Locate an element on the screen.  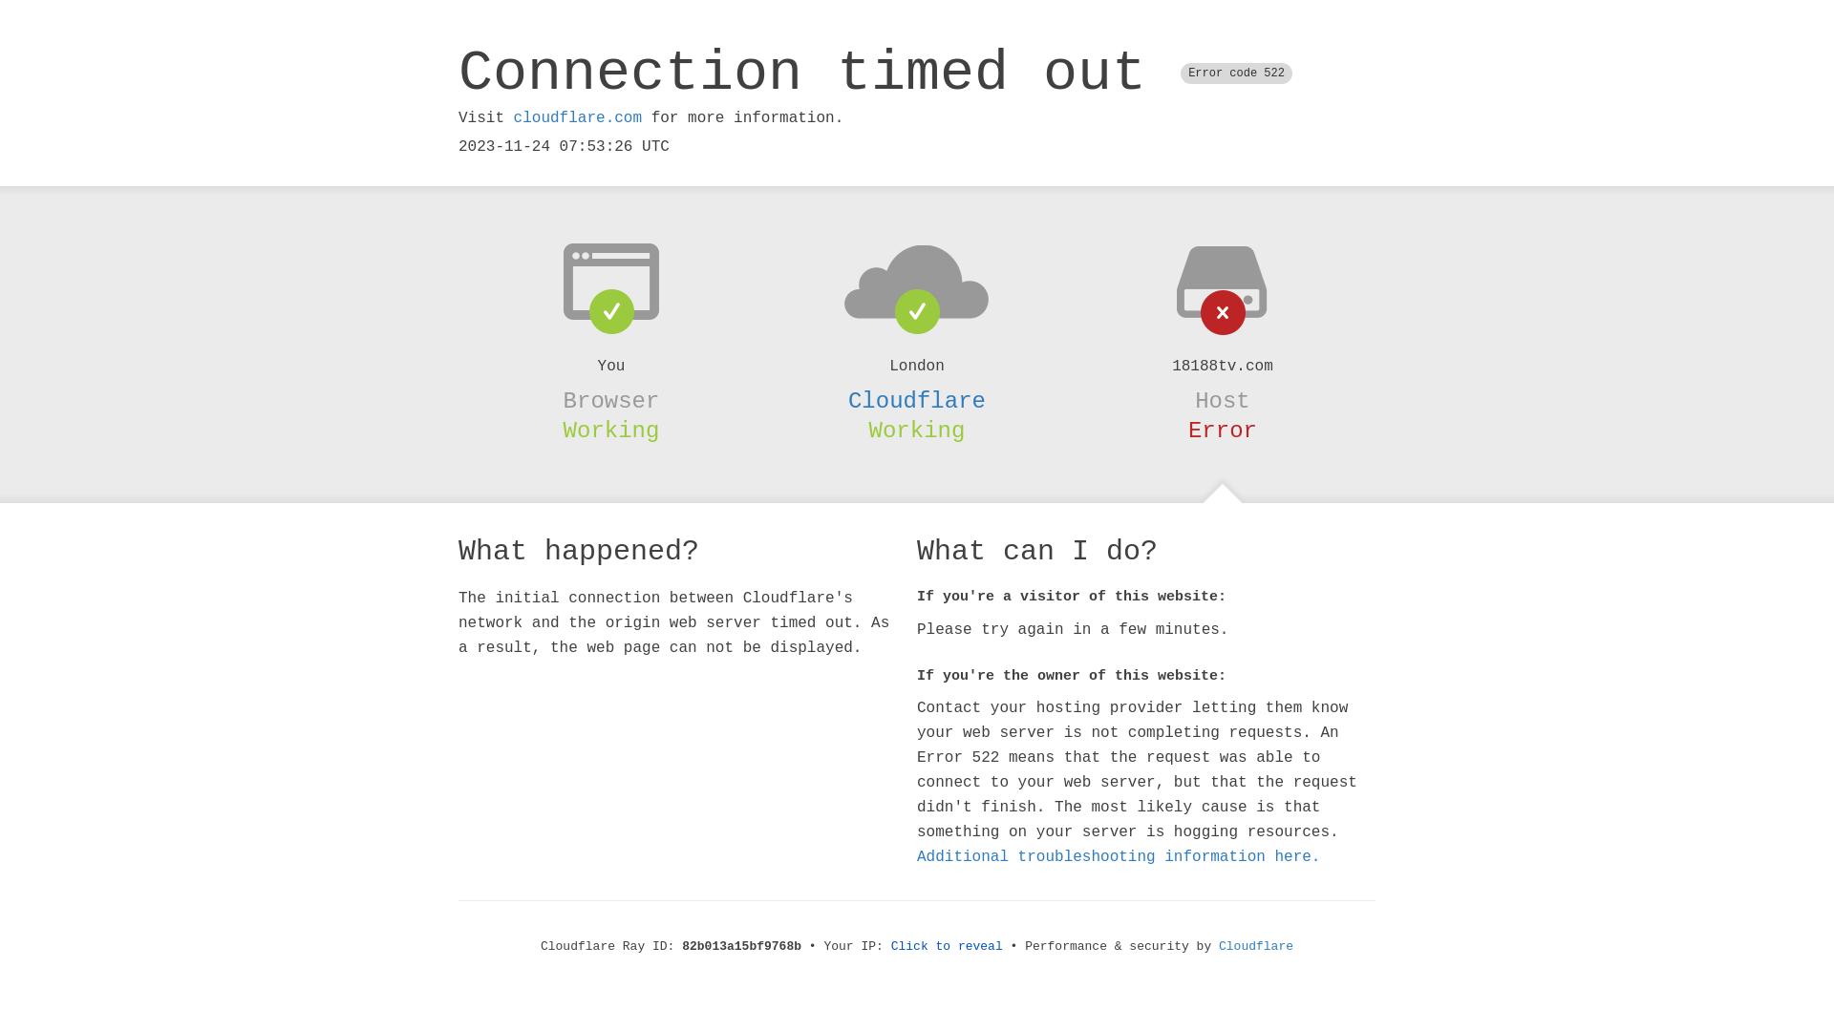
Click to reveal is located at coordinates (948, 947).